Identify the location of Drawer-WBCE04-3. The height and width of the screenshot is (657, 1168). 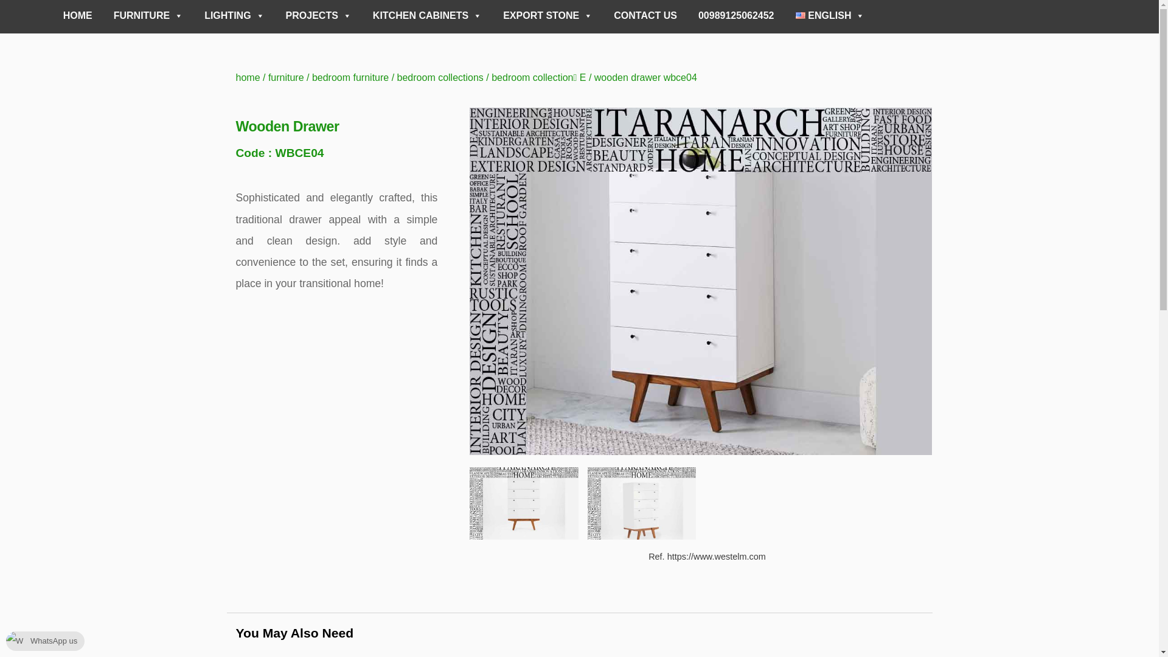
(641, 502).